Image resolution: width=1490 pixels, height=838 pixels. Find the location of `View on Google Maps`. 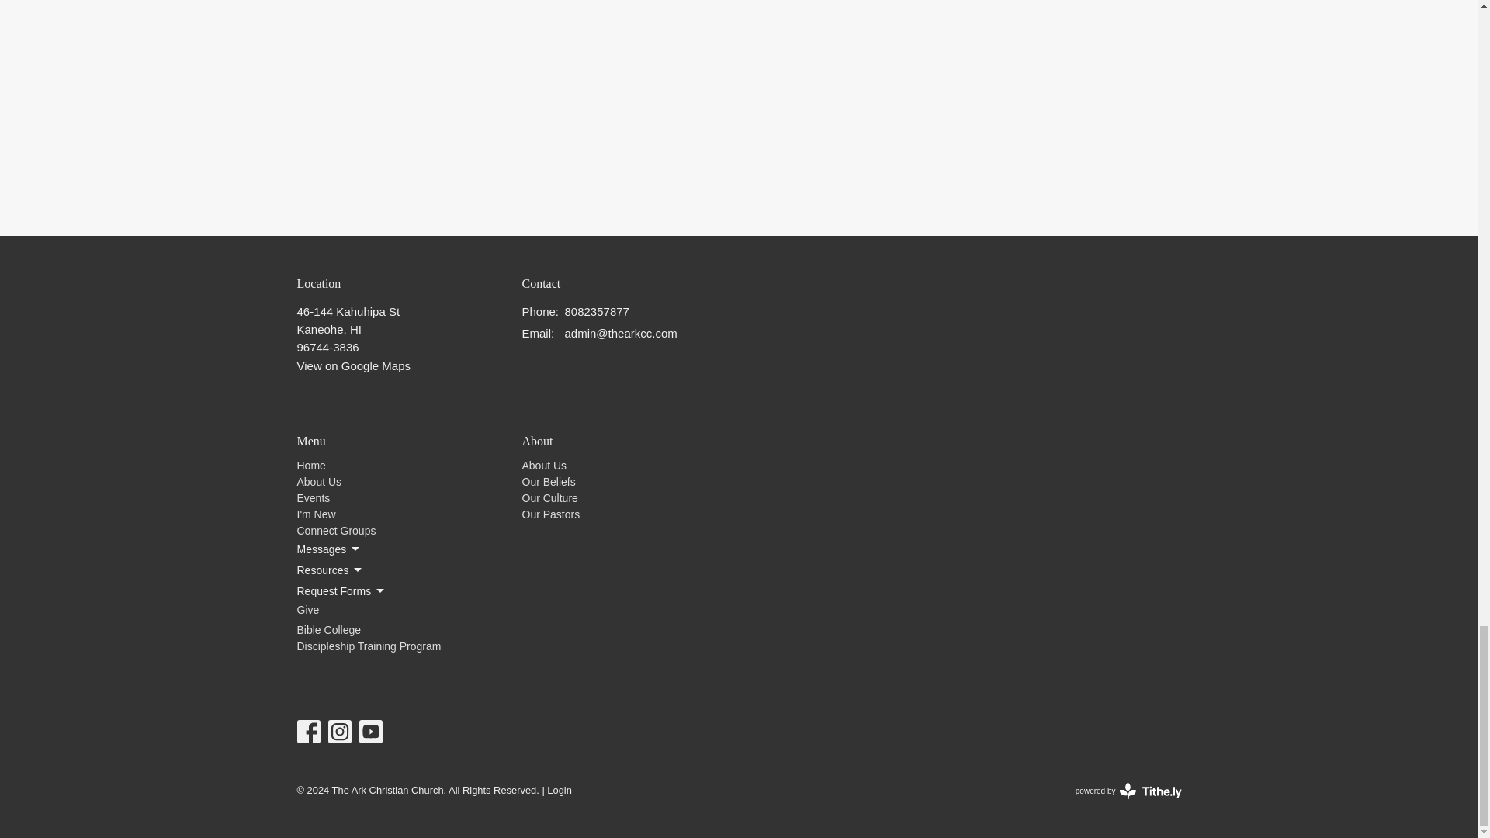

View on Google Maps is located at coordinates (353, 365).